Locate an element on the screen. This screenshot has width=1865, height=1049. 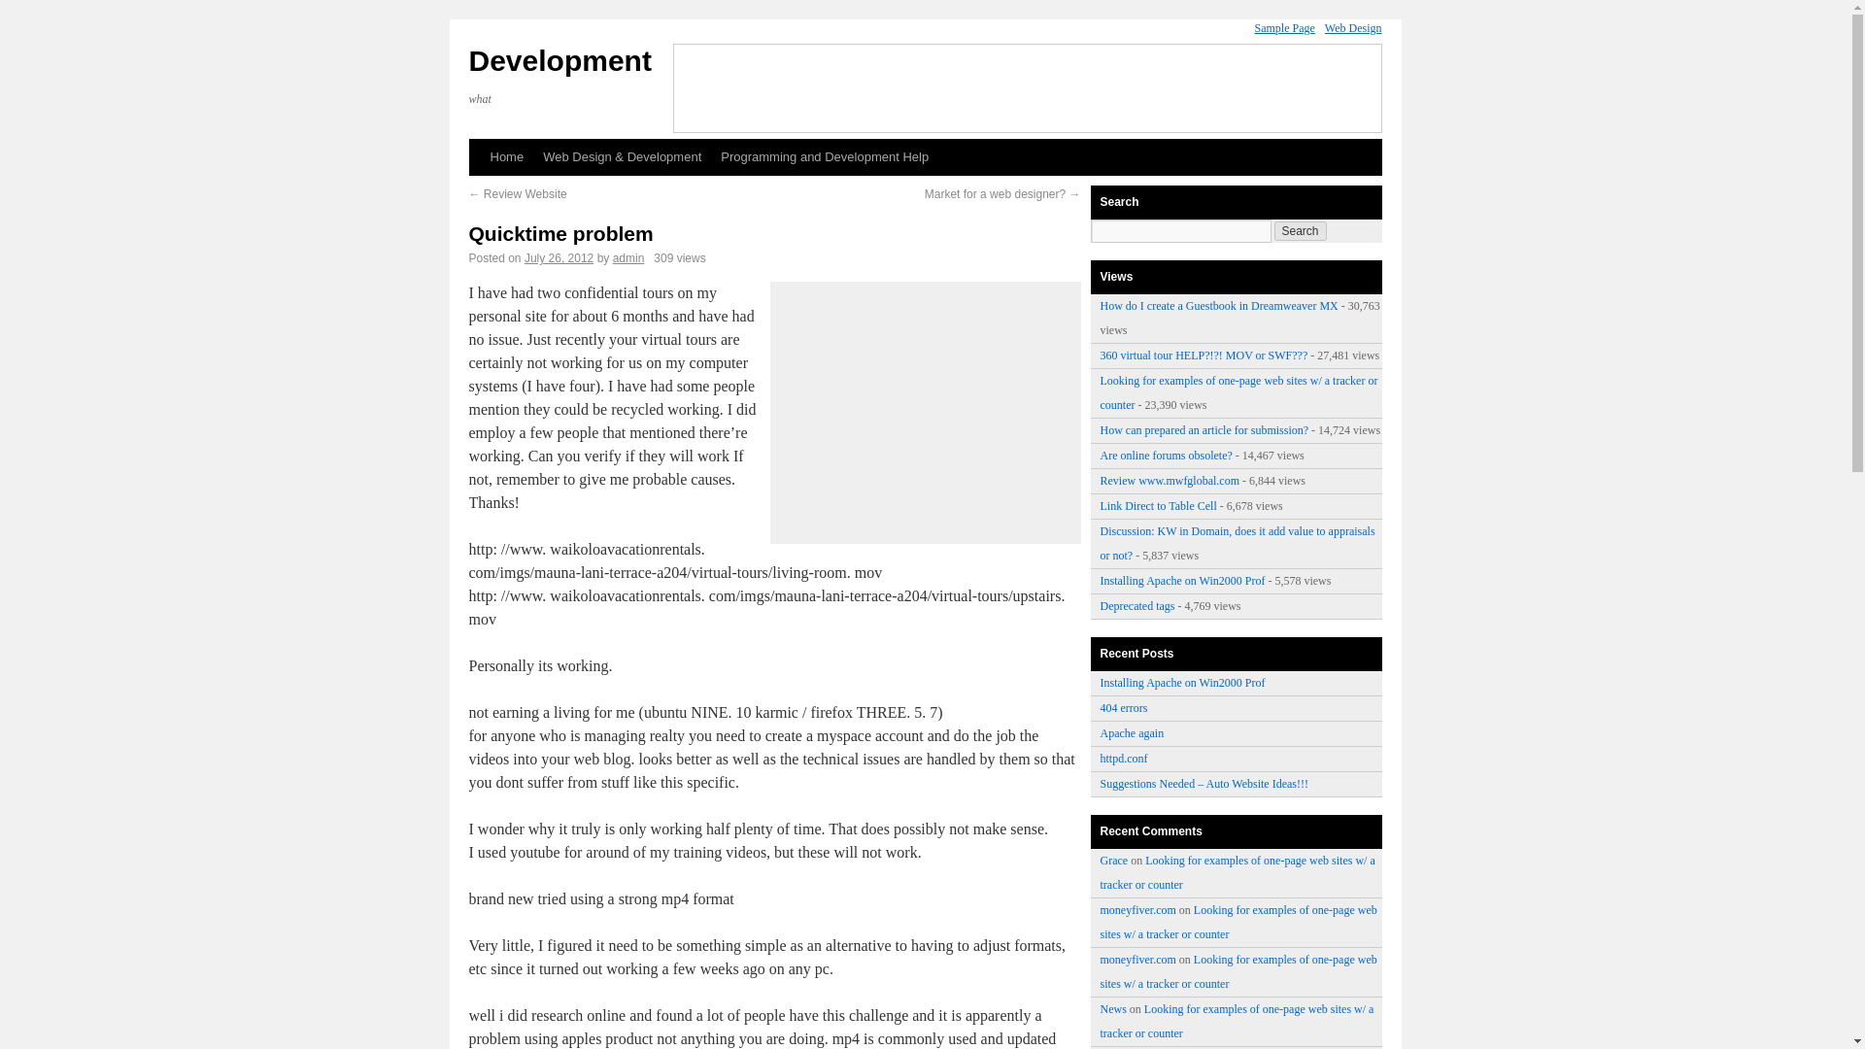
1:20 pm is located at coordinates (558, 258).